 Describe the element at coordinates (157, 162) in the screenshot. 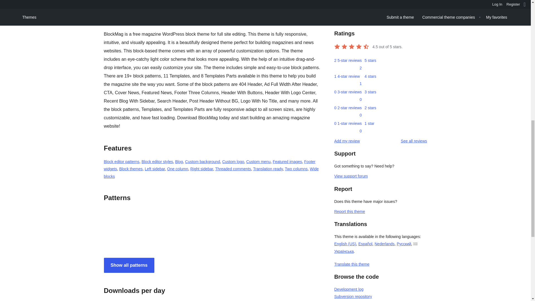

I see `Block editor styles` at that location.